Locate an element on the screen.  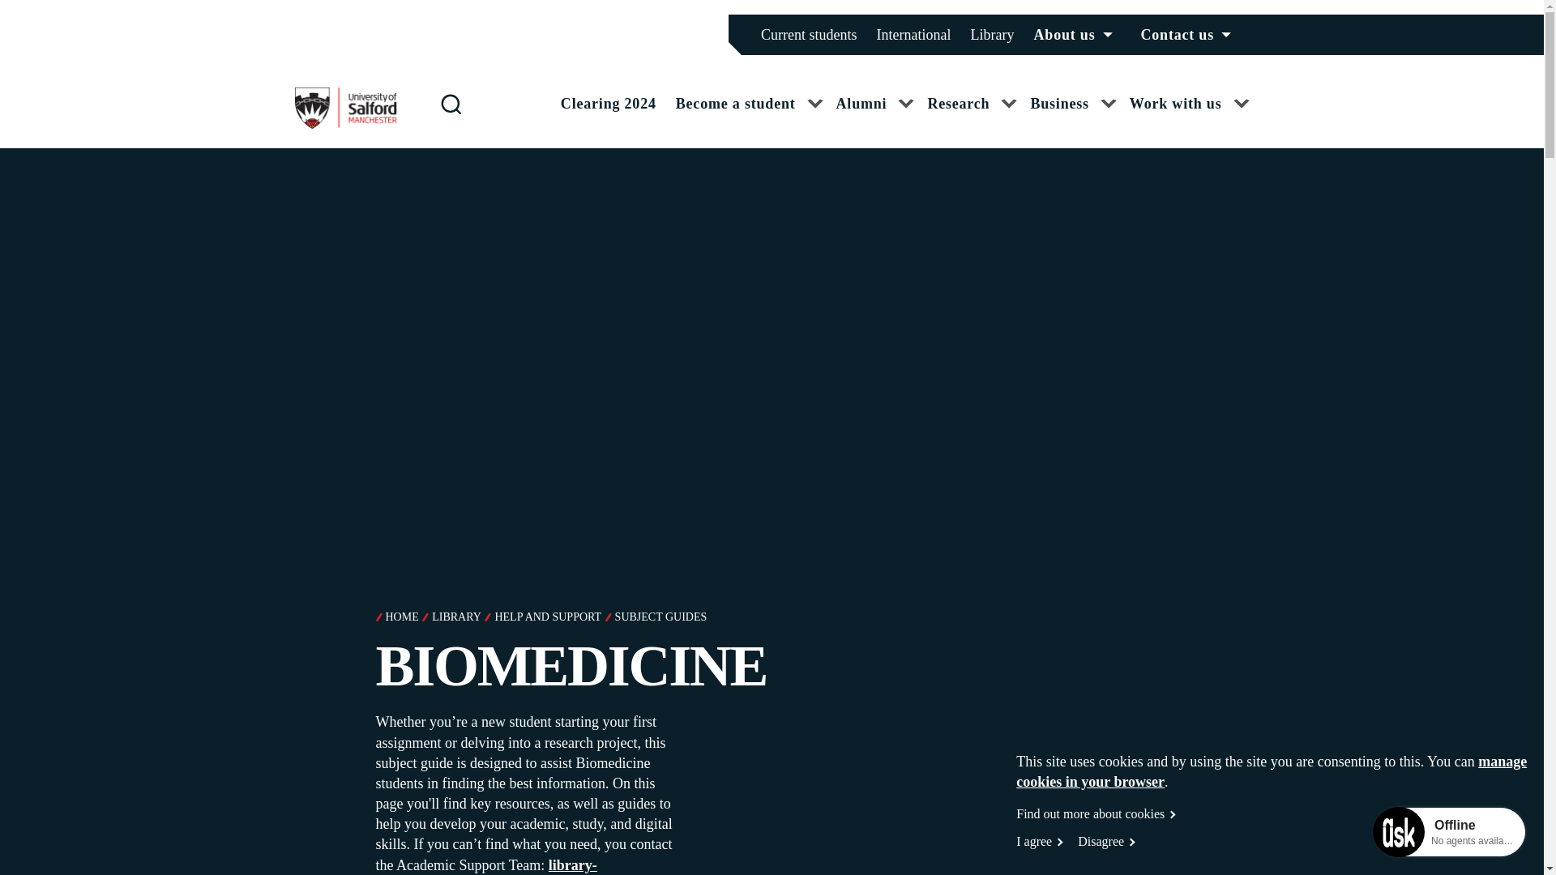
Search is located at coordinates (10, 10).